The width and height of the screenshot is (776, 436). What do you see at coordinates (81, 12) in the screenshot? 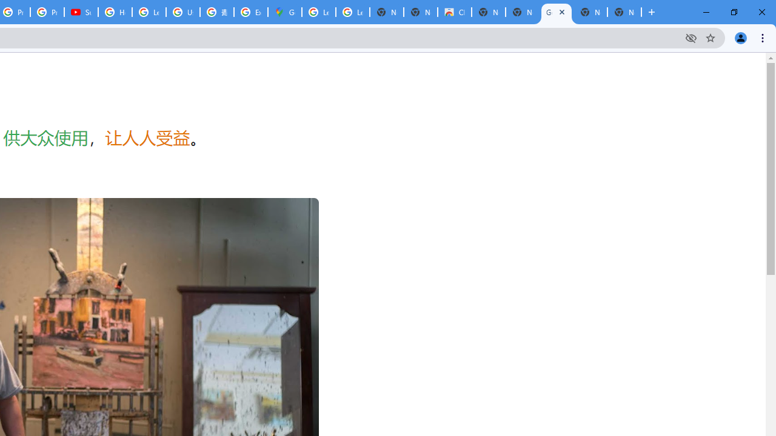
I see `Subscriptions - YouTube` at bounding box center [81, 12].